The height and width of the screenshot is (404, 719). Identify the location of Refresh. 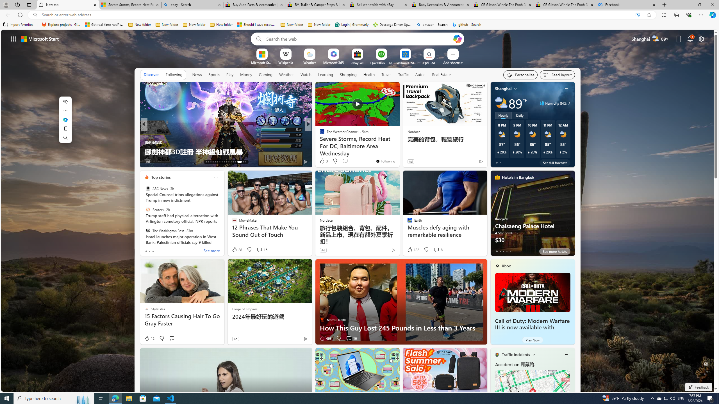
(20, 15).